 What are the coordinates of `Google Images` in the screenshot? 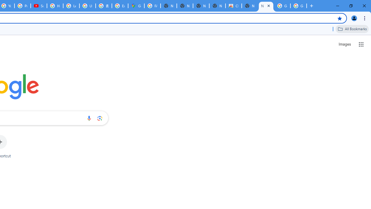 It's located at (299, 6).